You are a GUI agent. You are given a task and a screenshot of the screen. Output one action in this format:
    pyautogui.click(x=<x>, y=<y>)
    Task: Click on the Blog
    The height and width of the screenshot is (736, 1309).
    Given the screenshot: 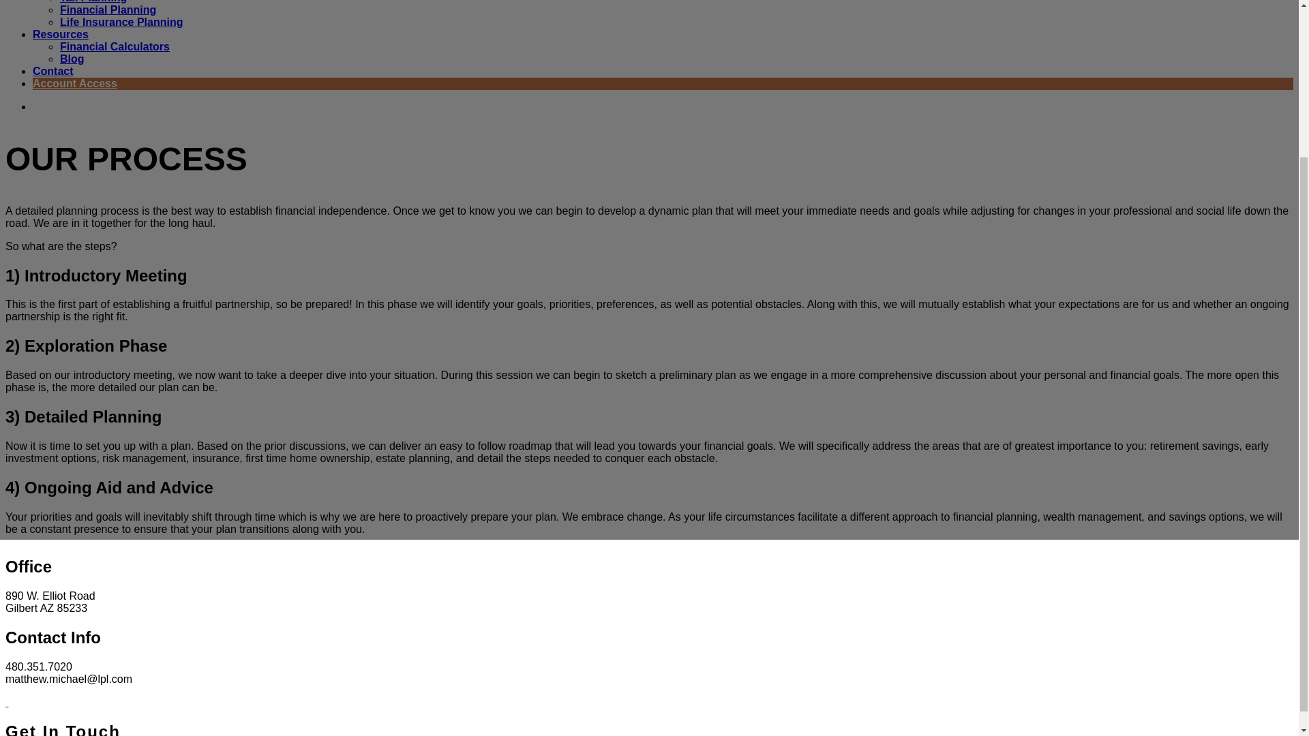 What is the action you would take?
    pyautogui.click(x=72, y=59)
    